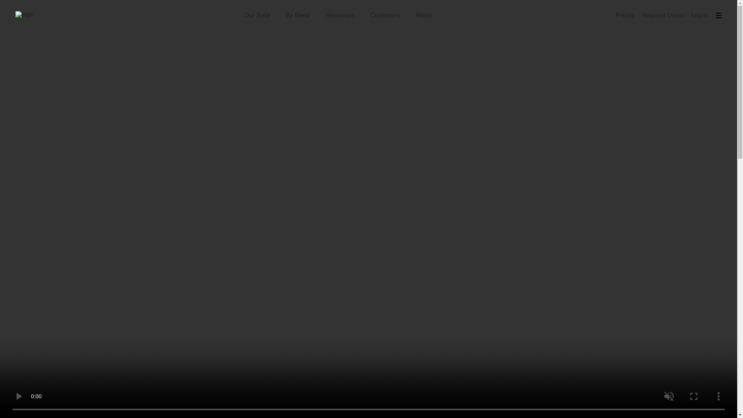 This screenshot has height=418, width=743. What do you see at coordinates (699, 15) in the screenshot?
I see `Log in` at bounding box center [699, 15].